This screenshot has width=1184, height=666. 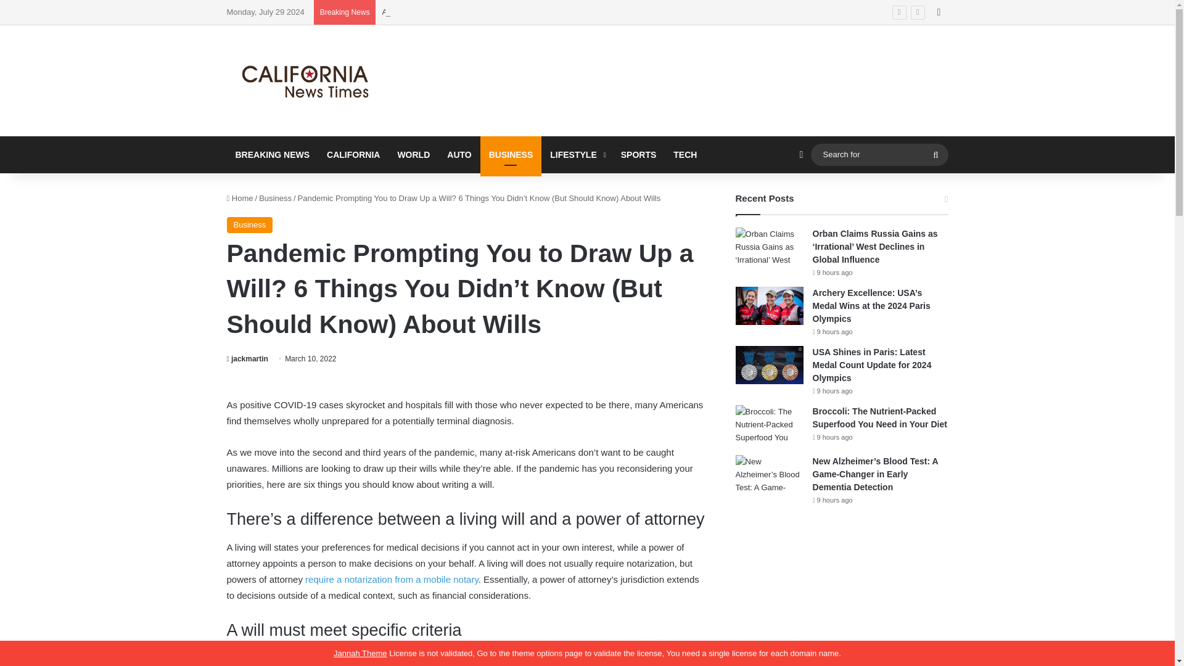 I want to click on Home, so click(x=240, y=199).